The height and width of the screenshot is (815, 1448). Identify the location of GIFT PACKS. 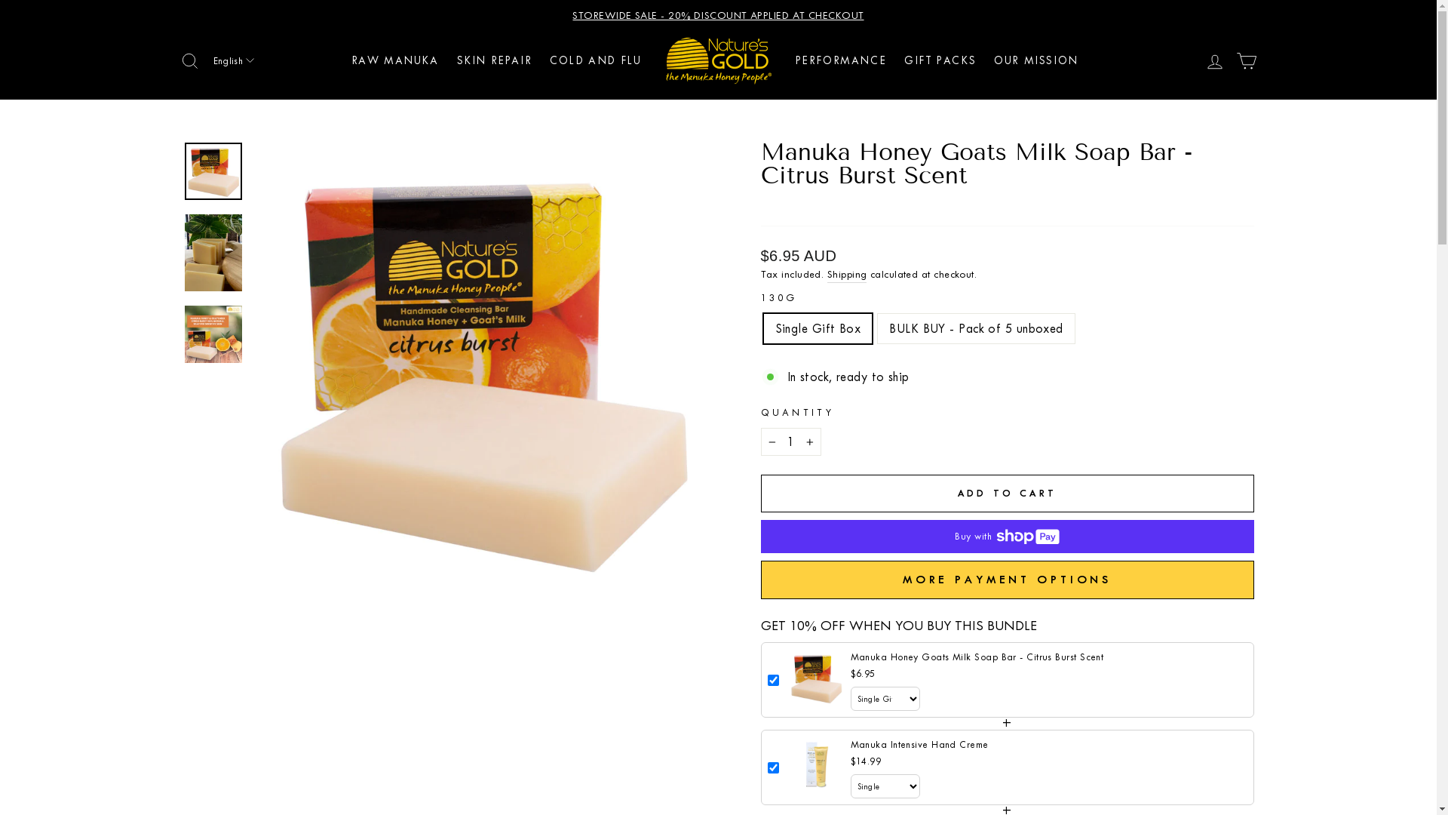
(940, 61).